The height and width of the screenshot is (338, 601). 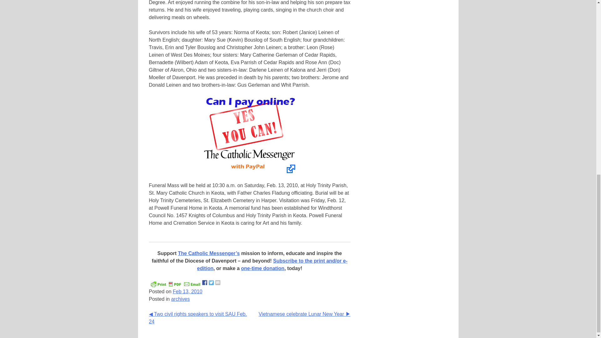 I want to click on Share on Twitter, so click(x=211, y=283).